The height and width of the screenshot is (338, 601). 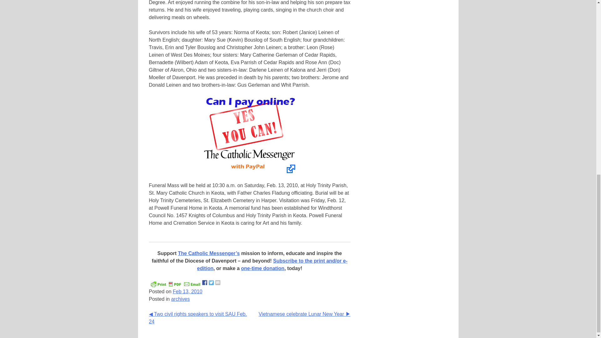 I want to click on Share on Twitter, so click(x=211, y=283).